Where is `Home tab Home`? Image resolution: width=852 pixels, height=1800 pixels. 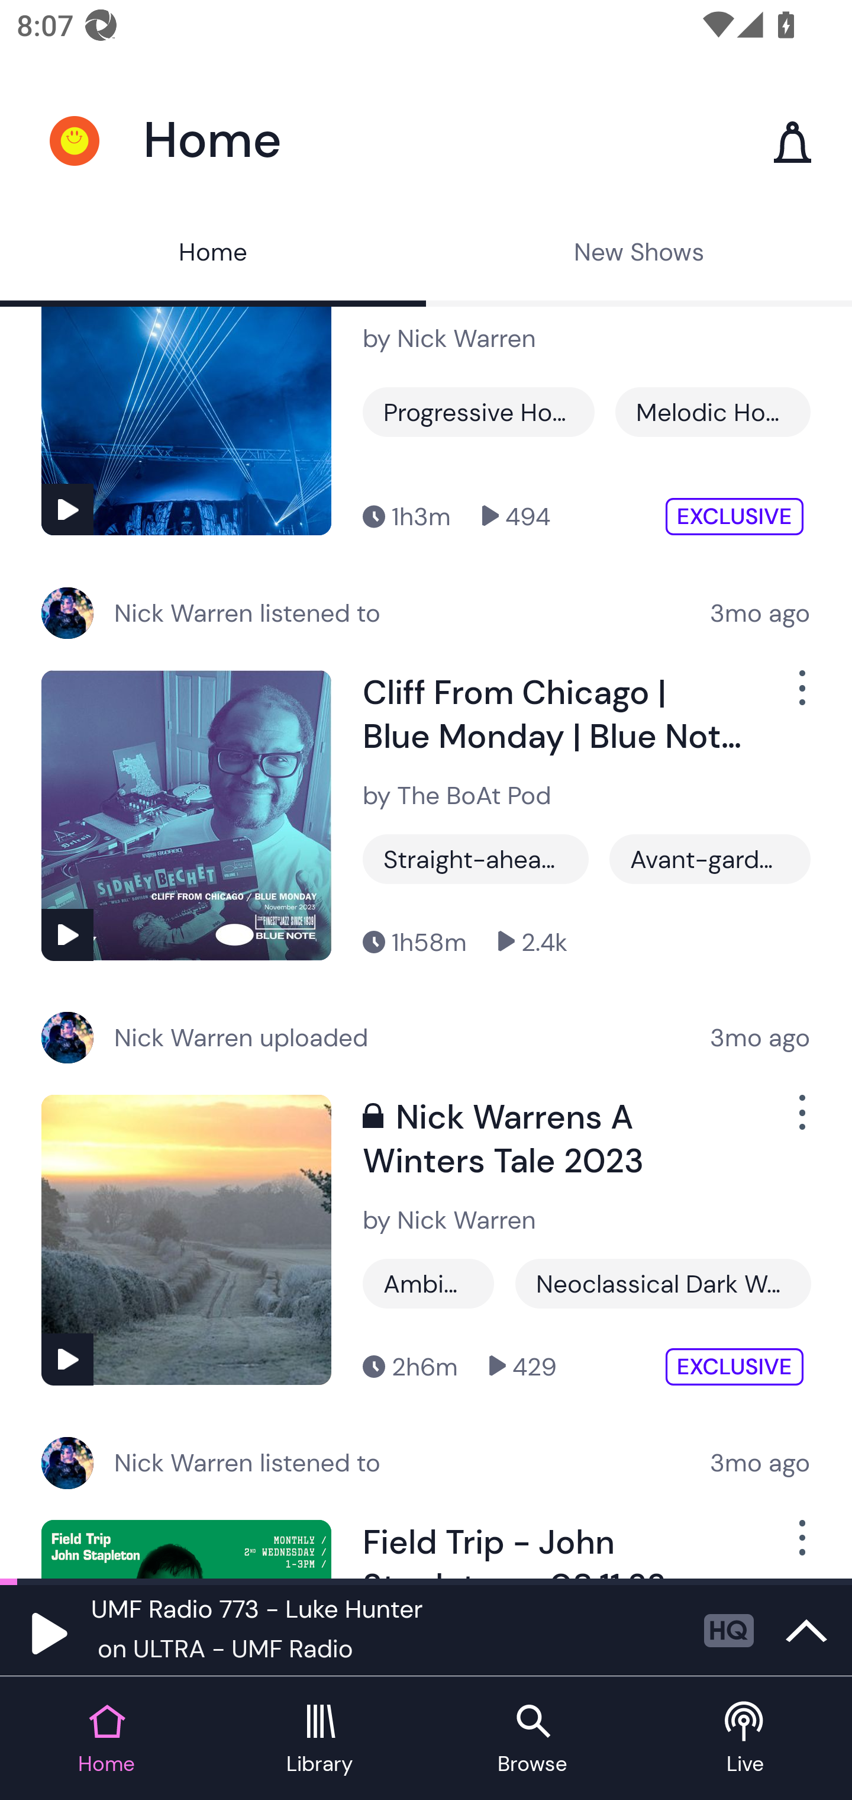 Home tab Home is located at coordinates (106, 1740).